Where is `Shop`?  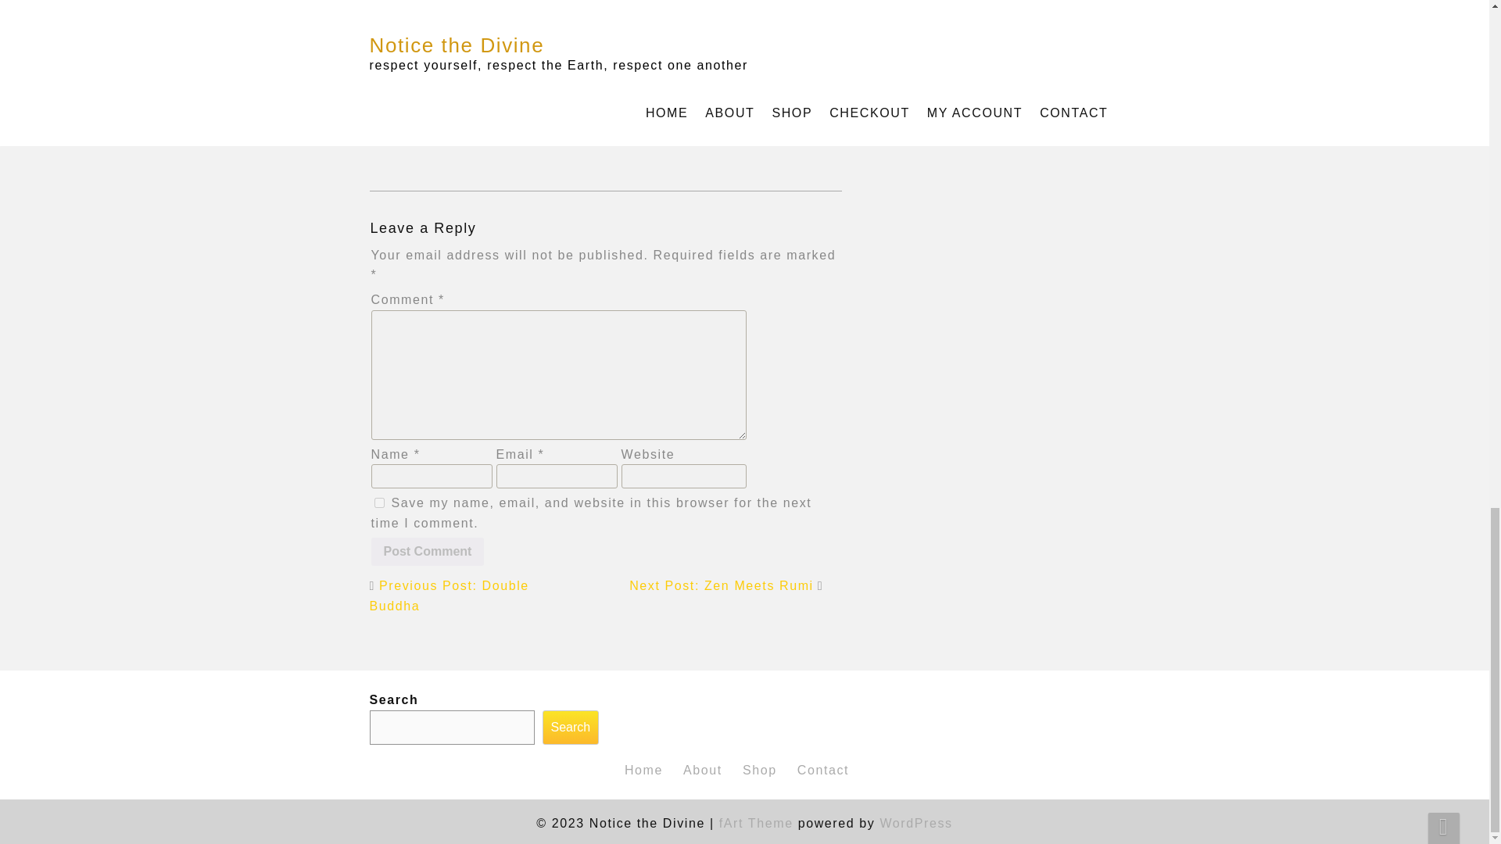 Shop is located at coordinates (760, 770).